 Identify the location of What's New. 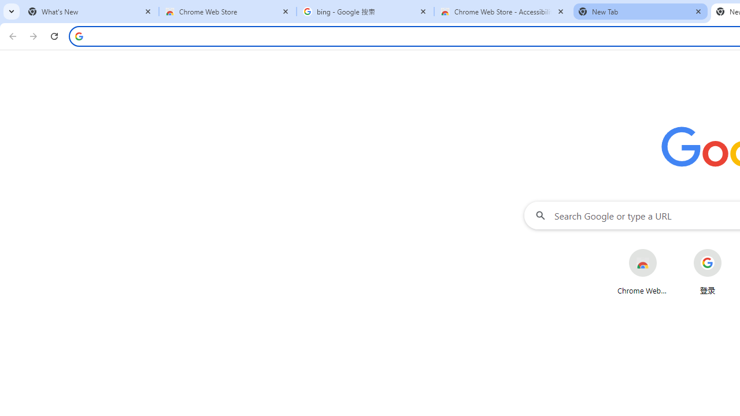
(90, 12).